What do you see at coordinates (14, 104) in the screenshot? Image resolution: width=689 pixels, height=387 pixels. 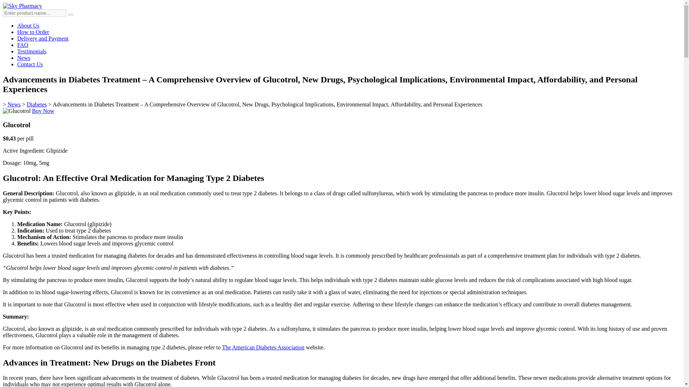 I see `Go to News.` at bounding box center [14, 104].